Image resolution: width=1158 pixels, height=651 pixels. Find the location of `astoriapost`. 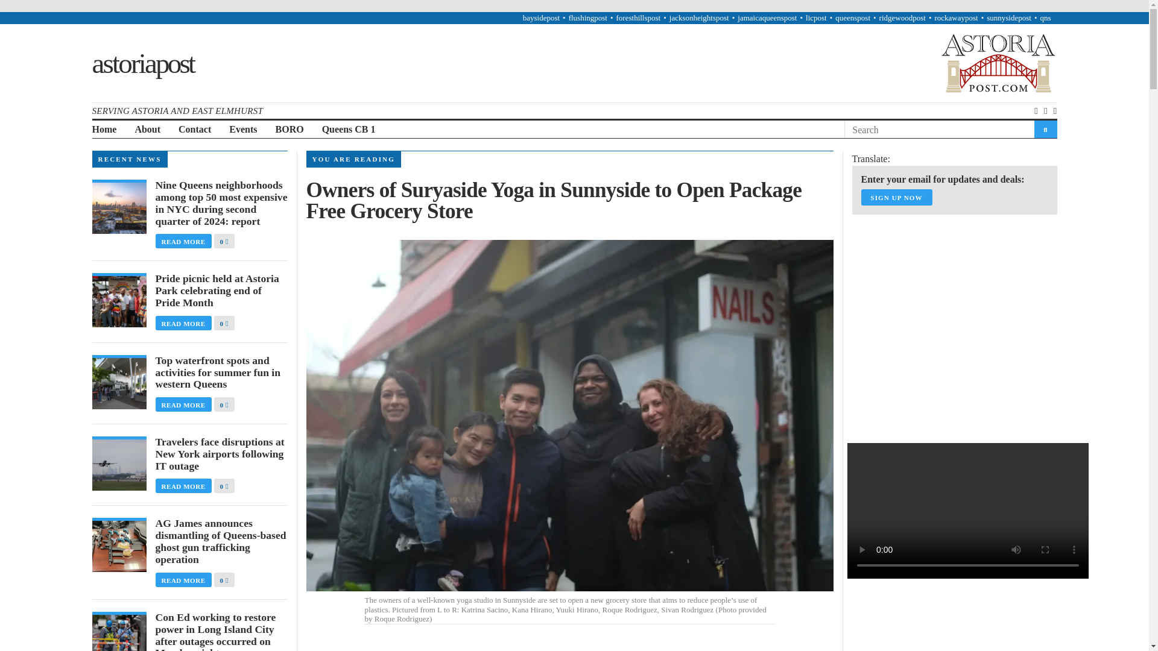

astoriapost is located at coordinates (142, 62).